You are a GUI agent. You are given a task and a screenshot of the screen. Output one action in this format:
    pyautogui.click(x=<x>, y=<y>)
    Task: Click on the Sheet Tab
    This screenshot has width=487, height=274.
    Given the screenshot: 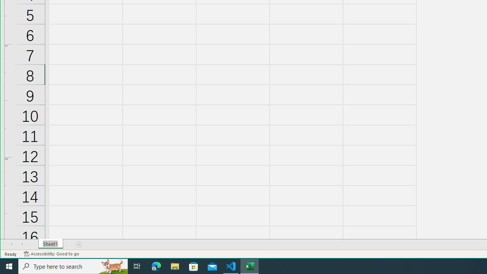 What is the action you would take?
    pyautogui.click(x=51, y=244)
    